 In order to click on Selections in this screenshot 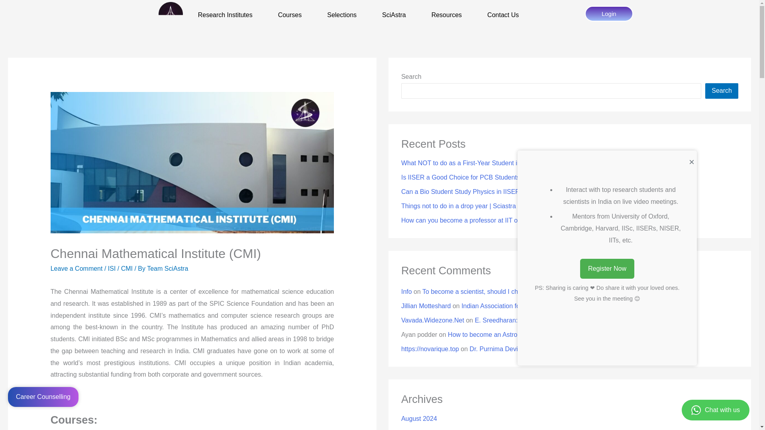, I will do `click(342, 15)`.